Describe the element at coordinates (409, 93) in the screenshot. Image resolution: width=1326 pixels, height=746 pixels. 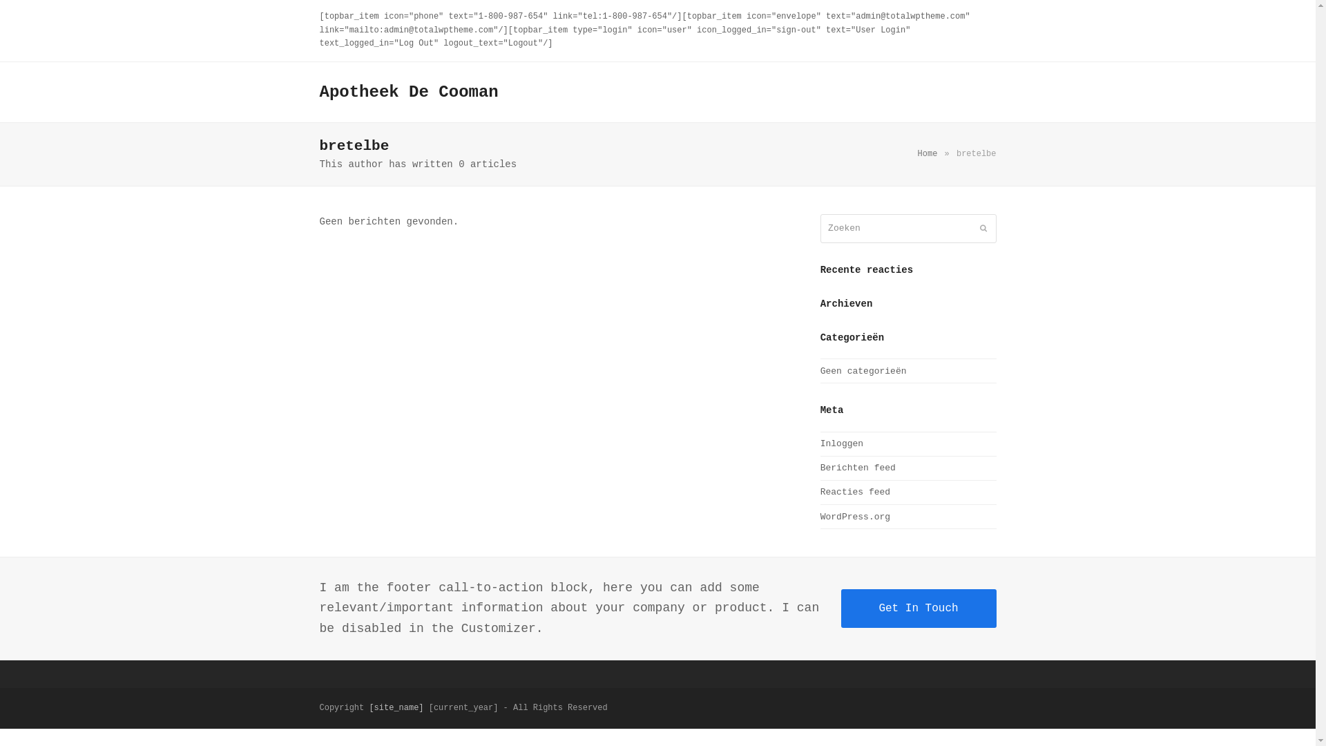
I see `Apotheek De Cooman` at that location.